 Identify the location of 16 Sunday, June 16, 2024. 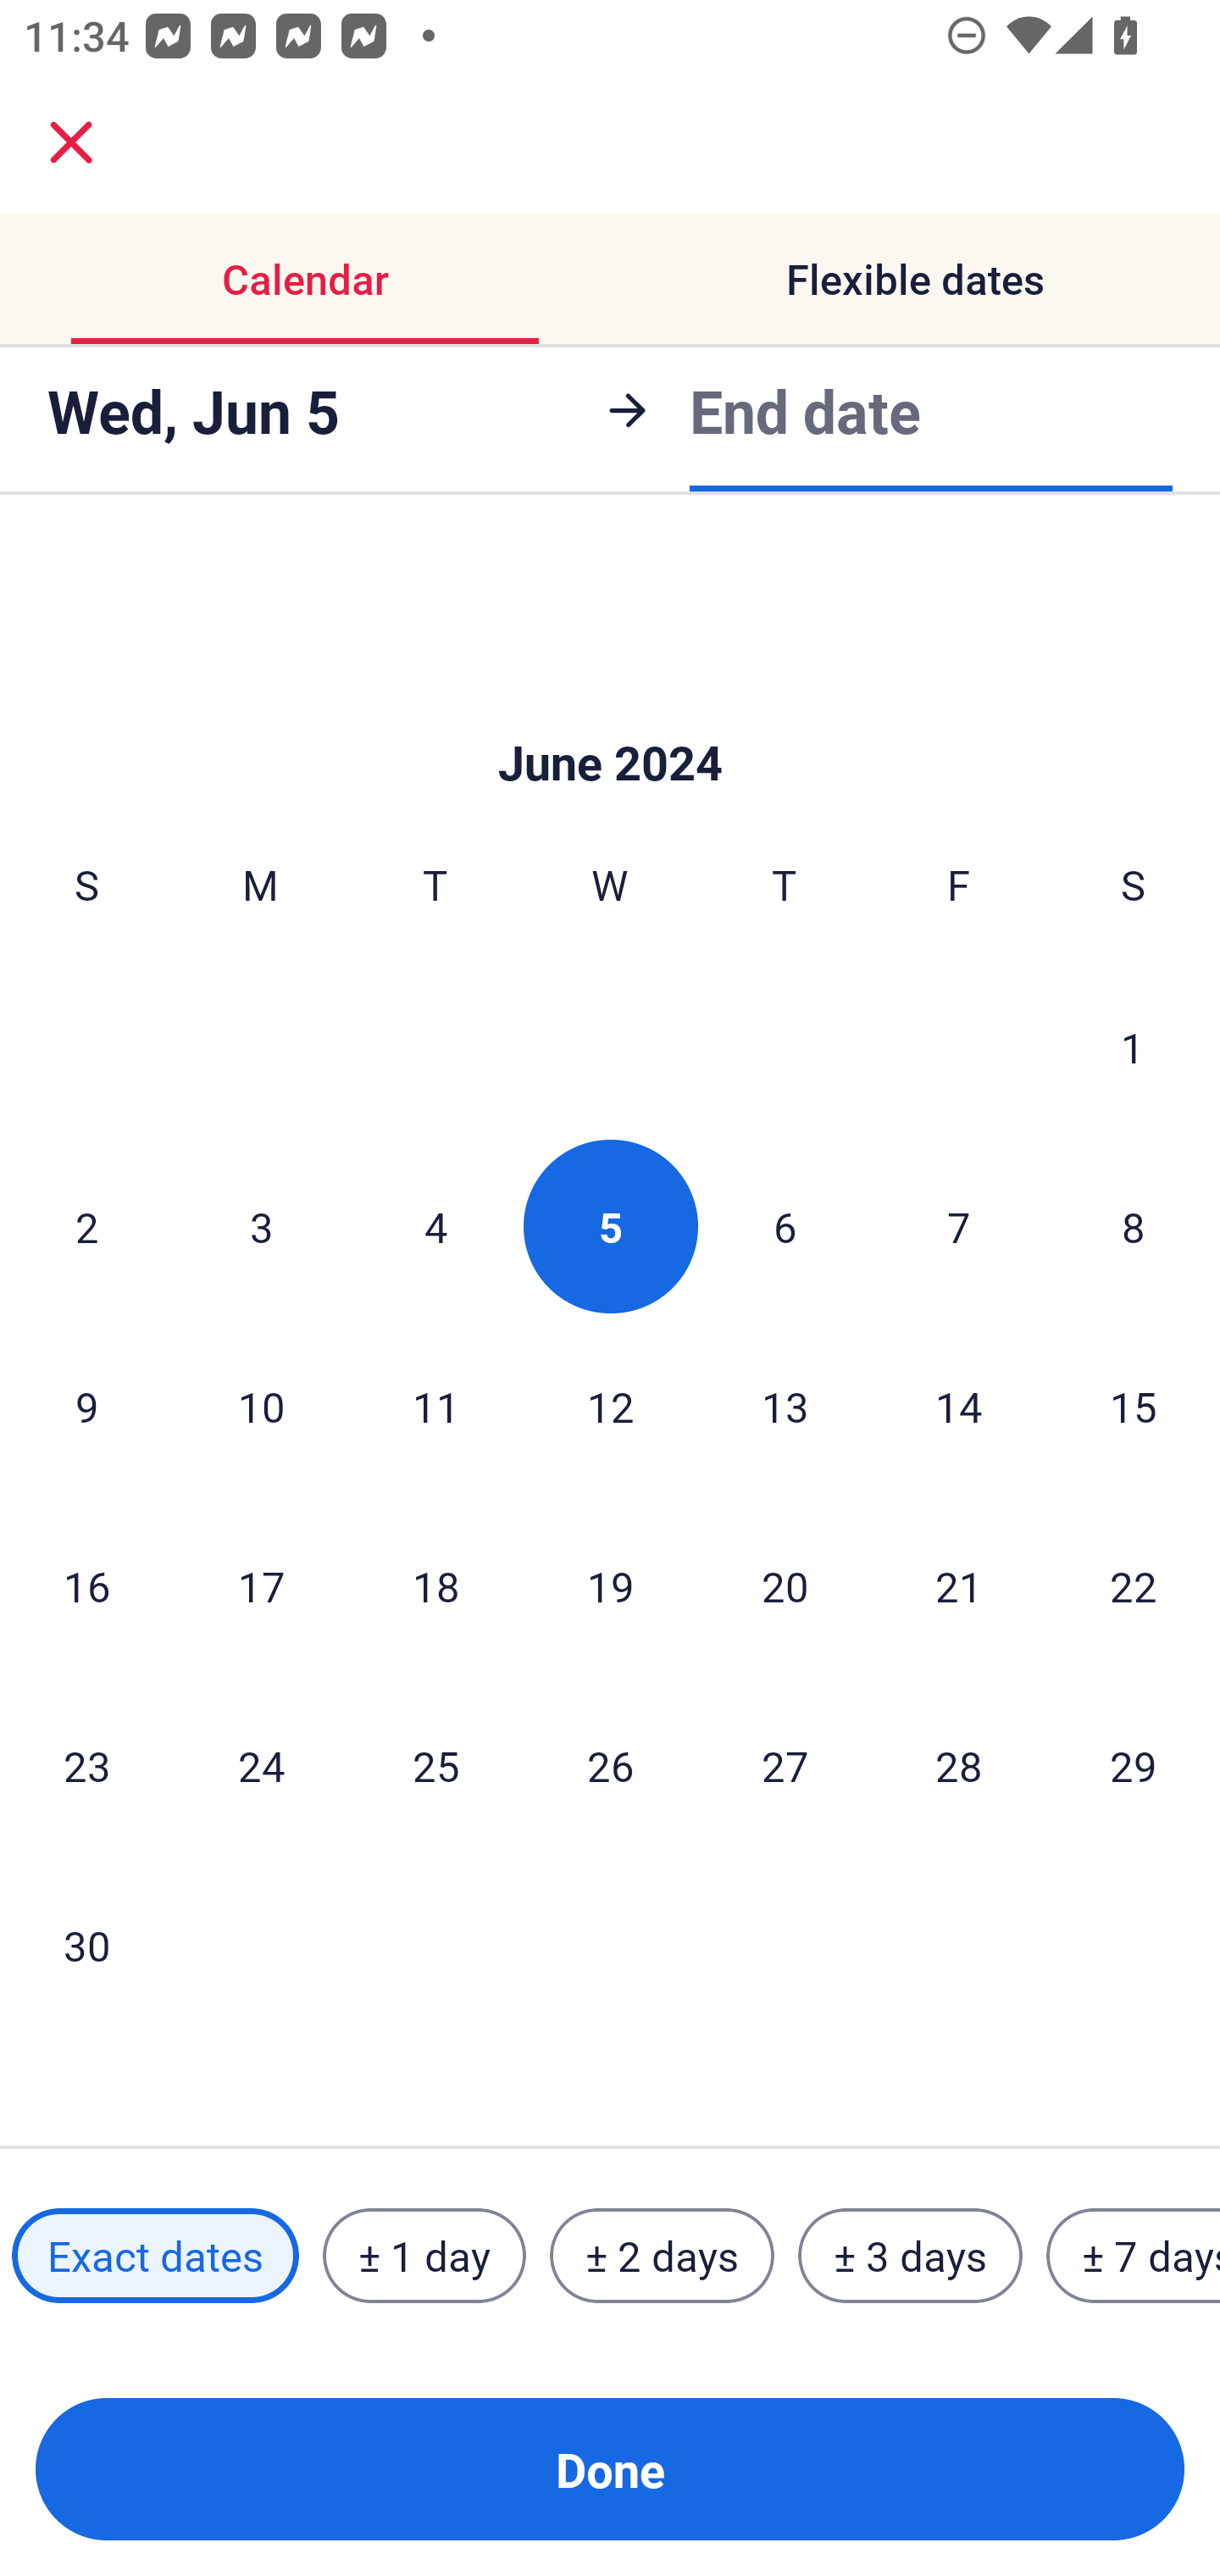
(86, 1585).